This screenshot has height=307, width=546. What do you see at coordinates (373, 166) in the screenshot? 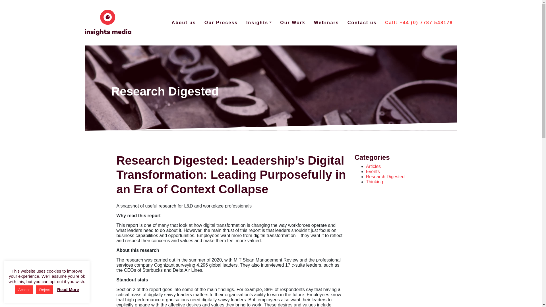
I see `Articles` at bounding box center [373, 166].